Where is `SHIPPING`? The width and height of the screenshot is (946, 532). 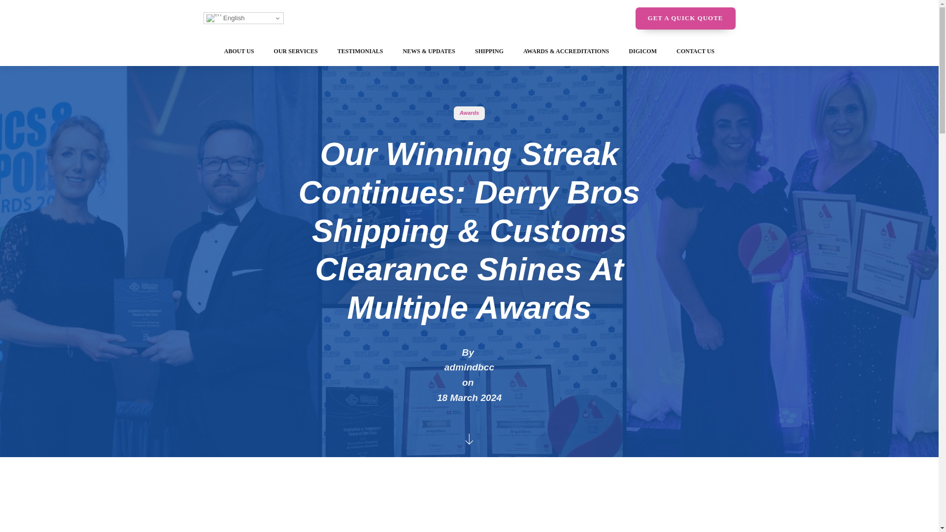
SHIPPING is located at coordinates (489, 51).